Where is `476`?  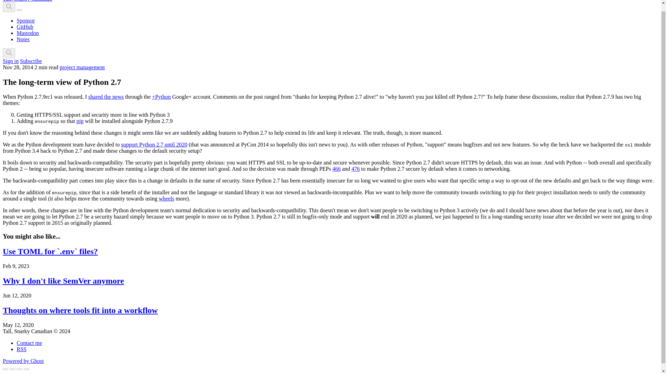
476 is located at coordinates (355, 169).